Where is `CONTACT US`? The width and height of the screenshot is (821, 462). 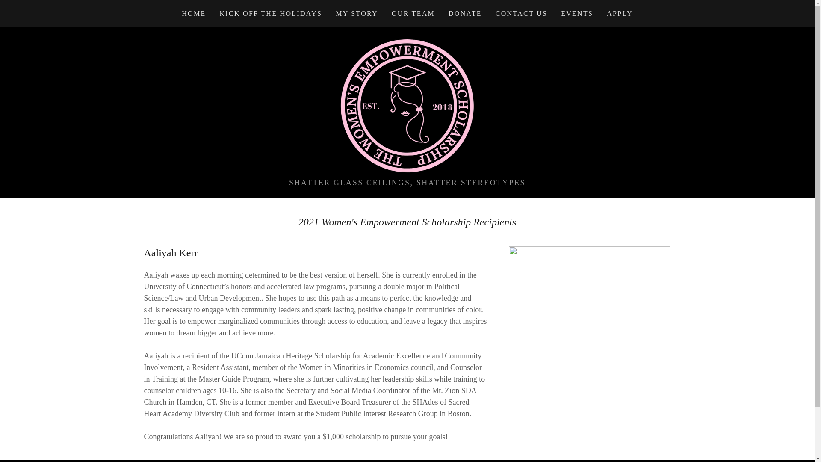
CONTACT US is located at coordinates (271, 14).